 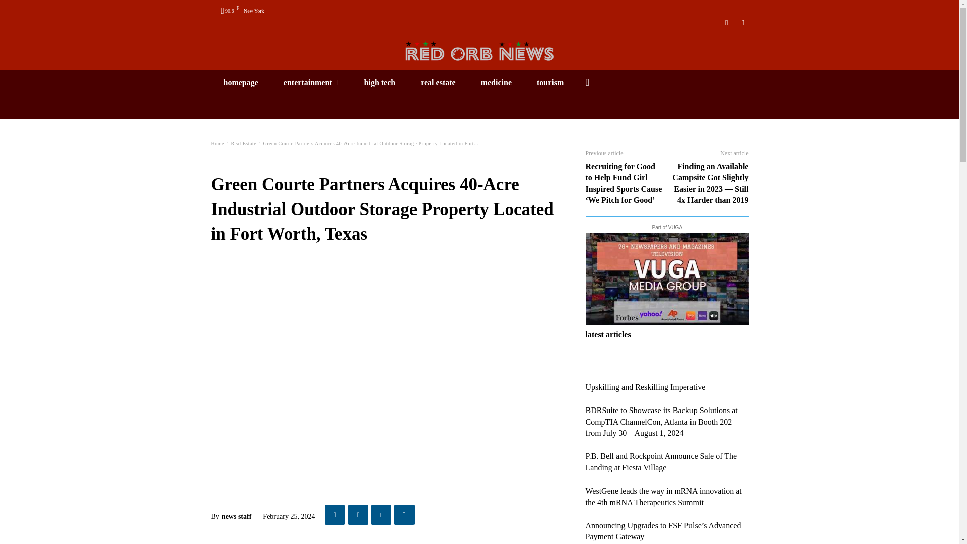 What do you see at coordinates (380, 82) in the screenshot?
I see `high tech` at bounding box center [380, 82].